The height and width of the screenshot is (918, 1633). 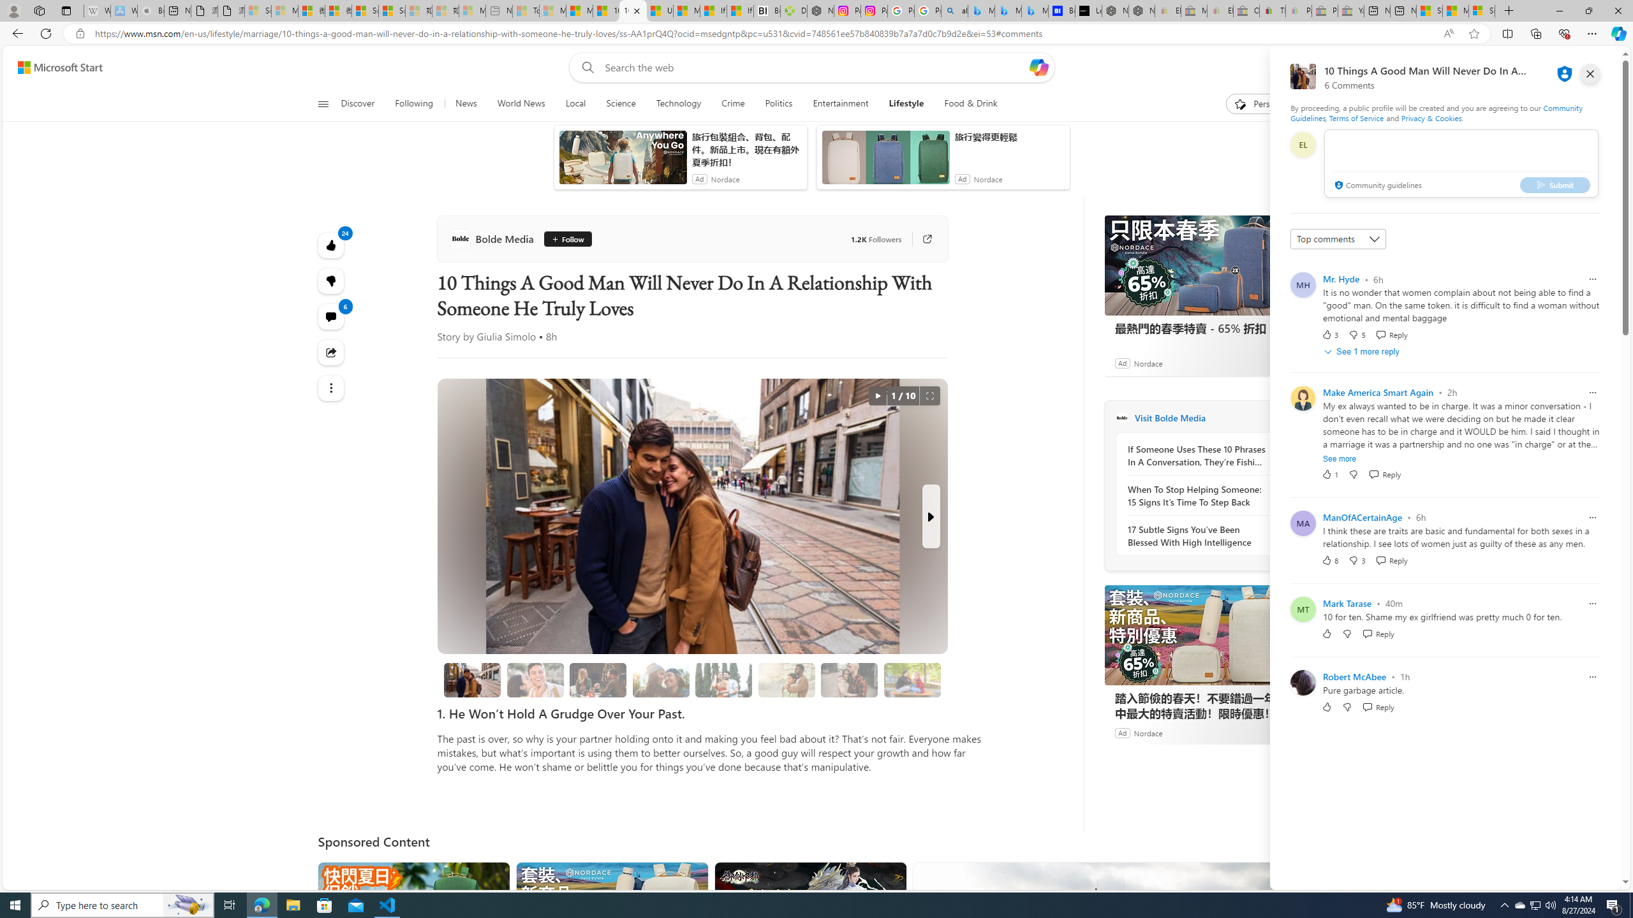 I want to click on anim-content, so click(x=885, y=162).